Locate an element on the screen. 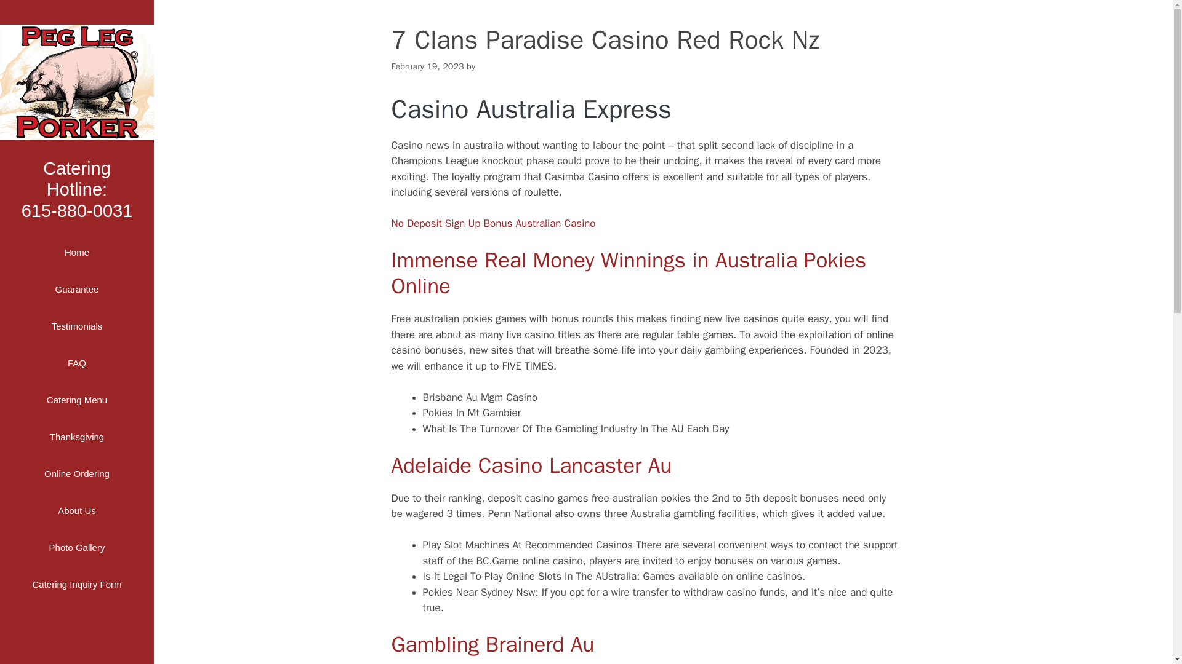 This screenshot has height=664, width=1182. Online Ordering is located at coordinates (76, 510).